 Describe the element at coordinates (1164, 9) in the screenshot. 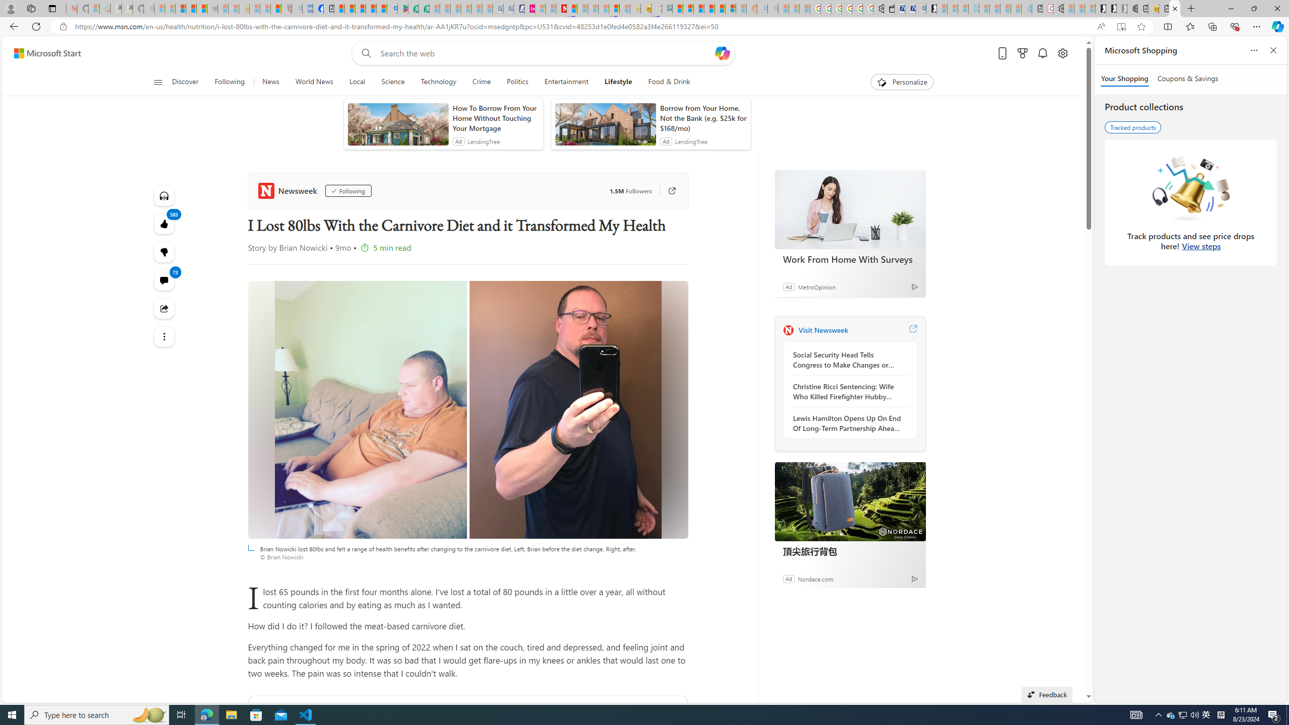

I see `New tab` at that location.